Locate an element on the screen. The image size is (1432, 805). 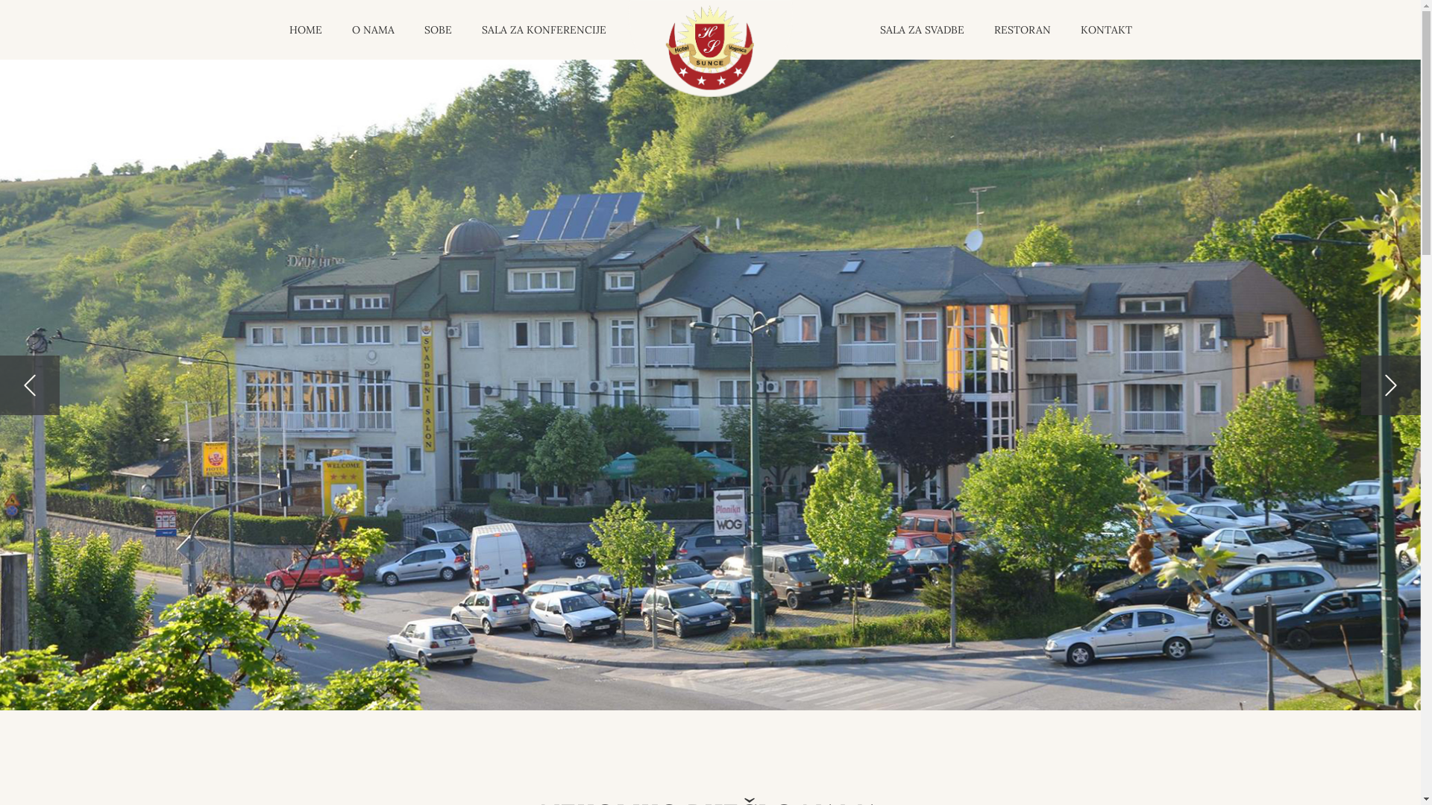
SOBE is located at coordinates (439, 30).